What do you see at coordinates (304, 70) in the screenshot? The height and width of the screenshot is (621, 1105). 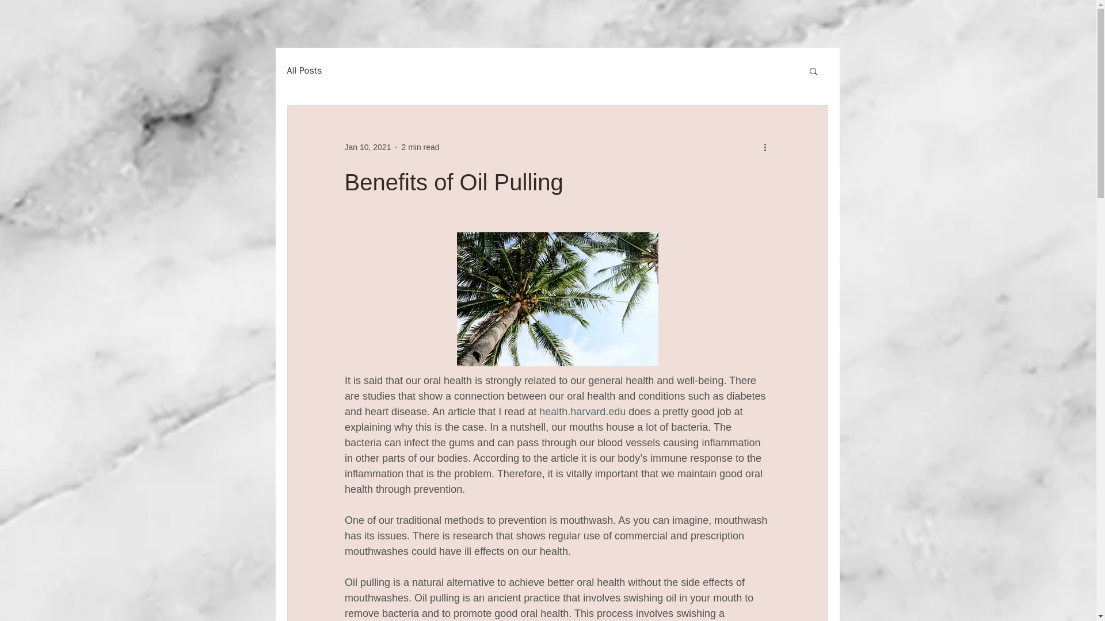 I see `All Posts` at bounding box center [304, 70].